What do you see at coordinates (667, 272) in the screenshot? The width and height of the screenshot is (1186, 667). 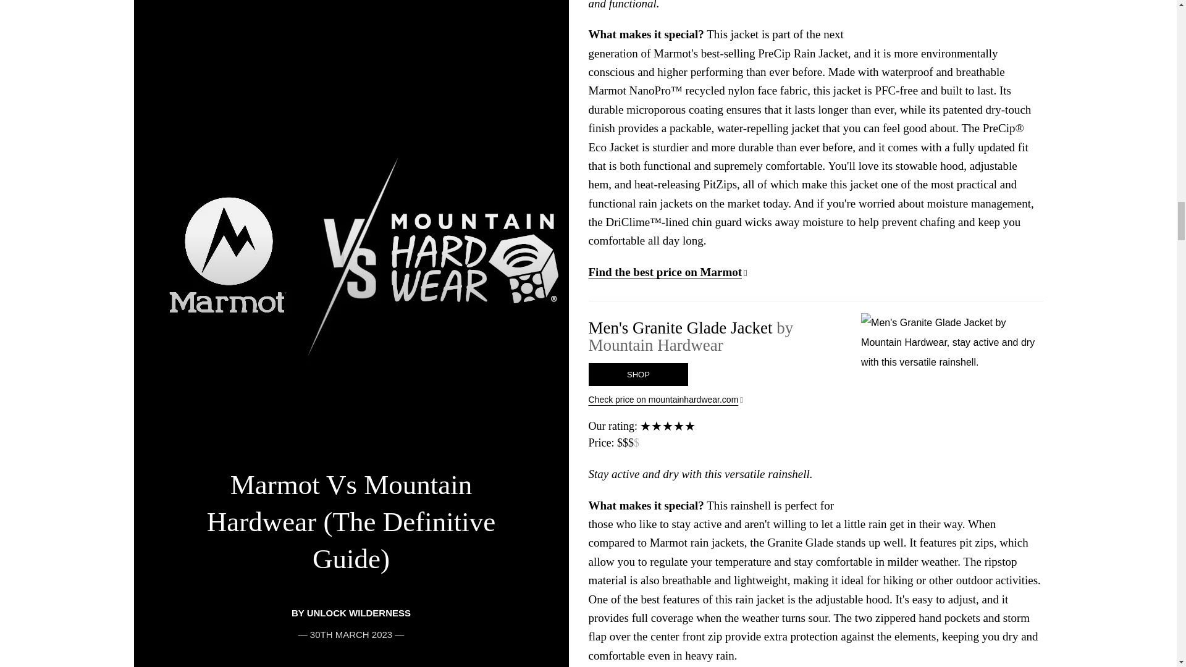 I see `Find the best price on Marmot` at bounding box center [667, 272].